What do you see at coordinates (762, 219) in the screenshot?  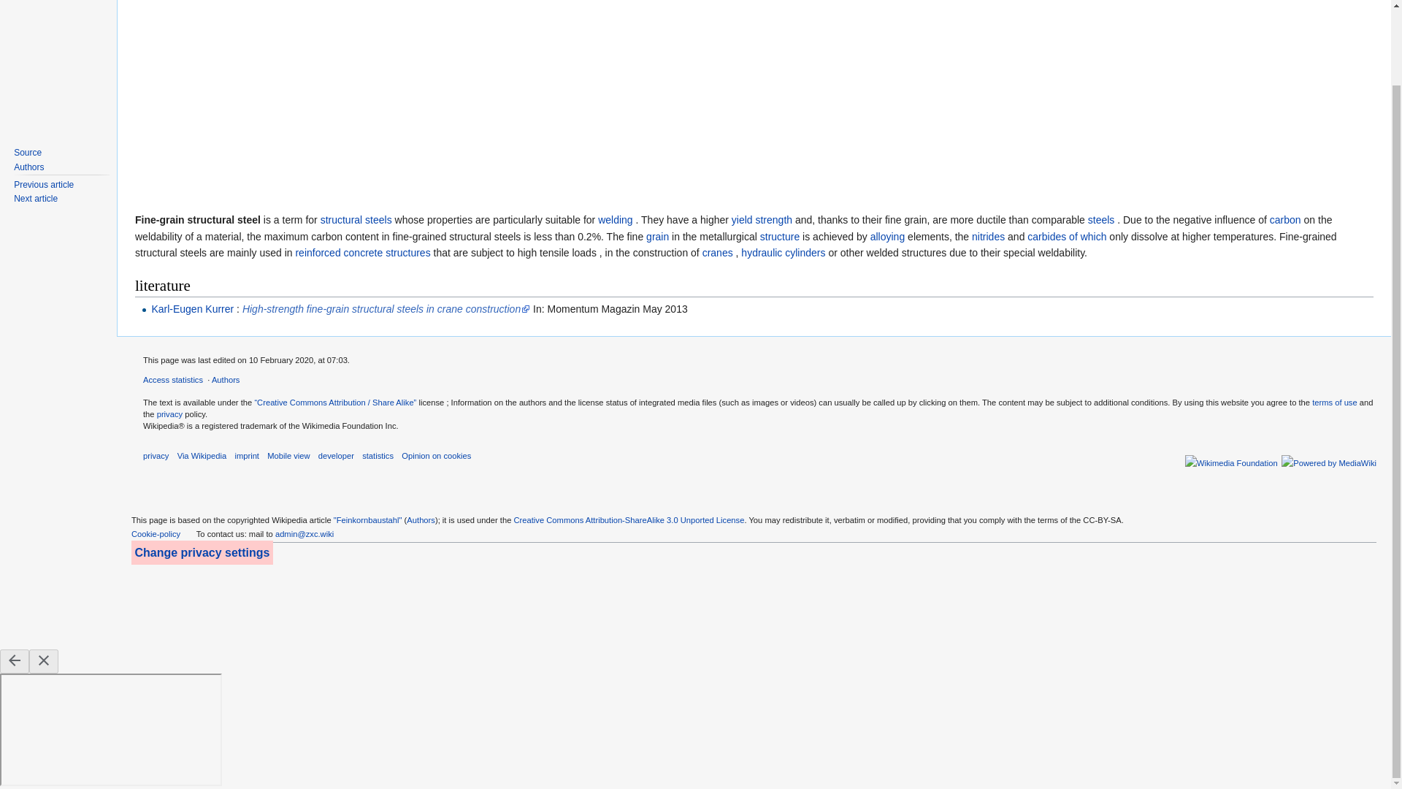 I see `yield strength` at bounding box center [762, 219].